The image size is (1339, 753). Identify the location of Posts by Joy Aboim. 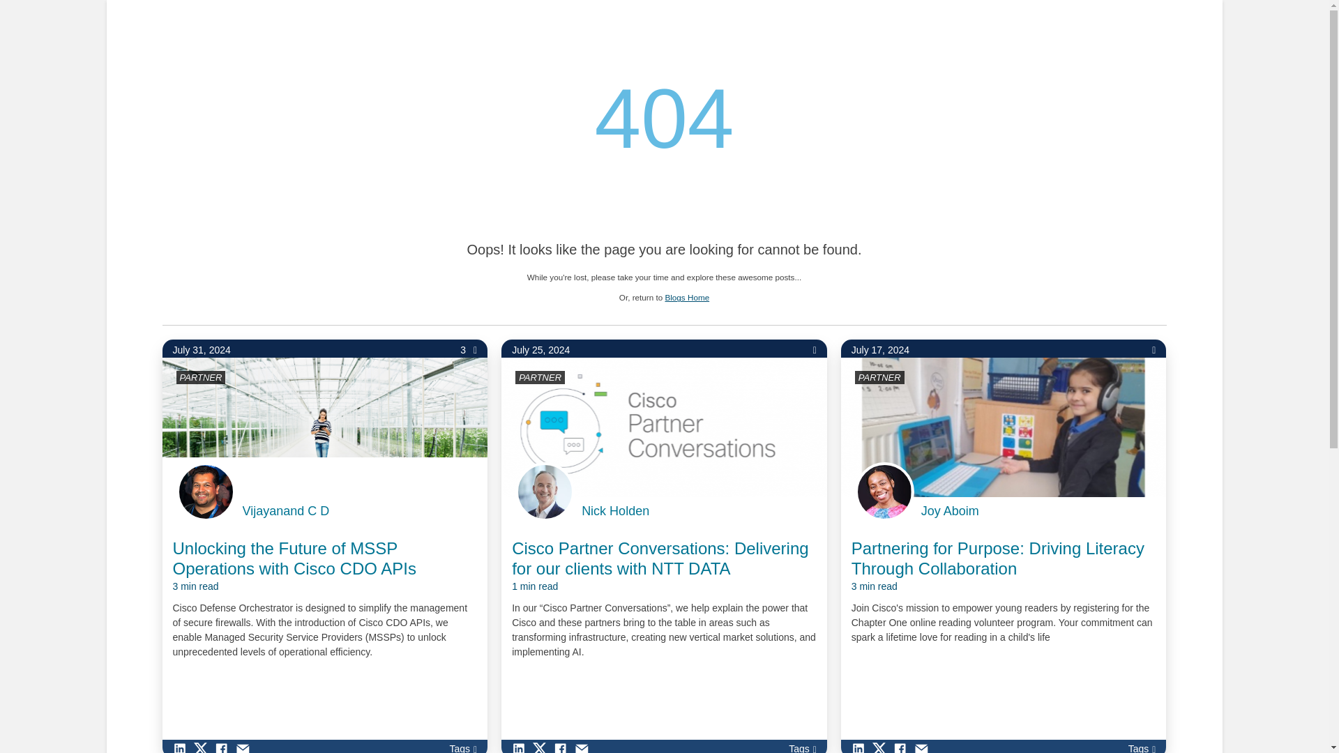
(950, 511).